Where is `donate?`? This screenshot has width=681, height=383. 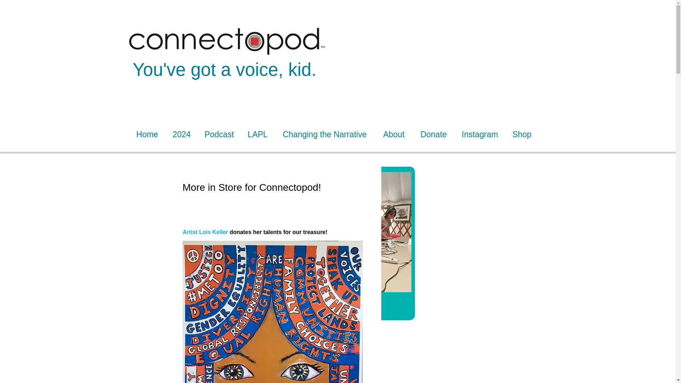
donate? is located at coordinates (363, 301).